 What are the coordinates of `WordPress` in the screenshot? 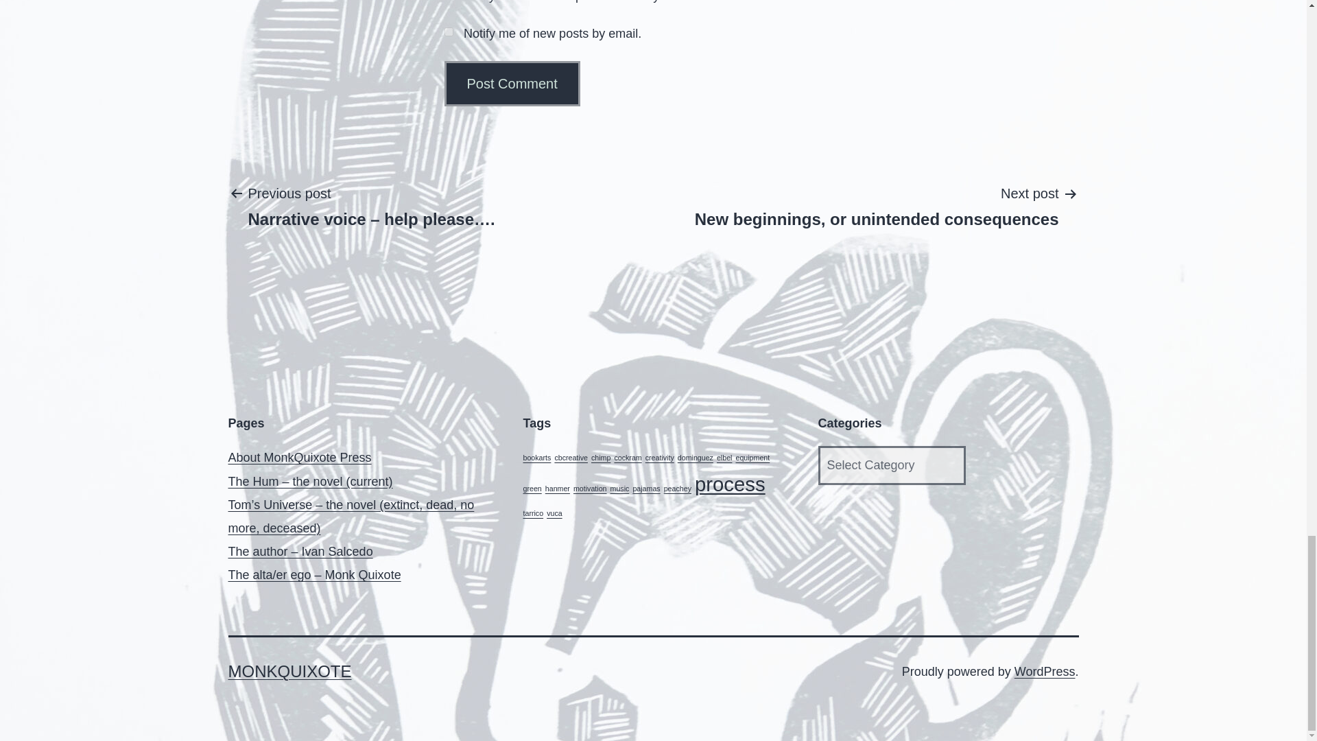 It's located at (620, 489).